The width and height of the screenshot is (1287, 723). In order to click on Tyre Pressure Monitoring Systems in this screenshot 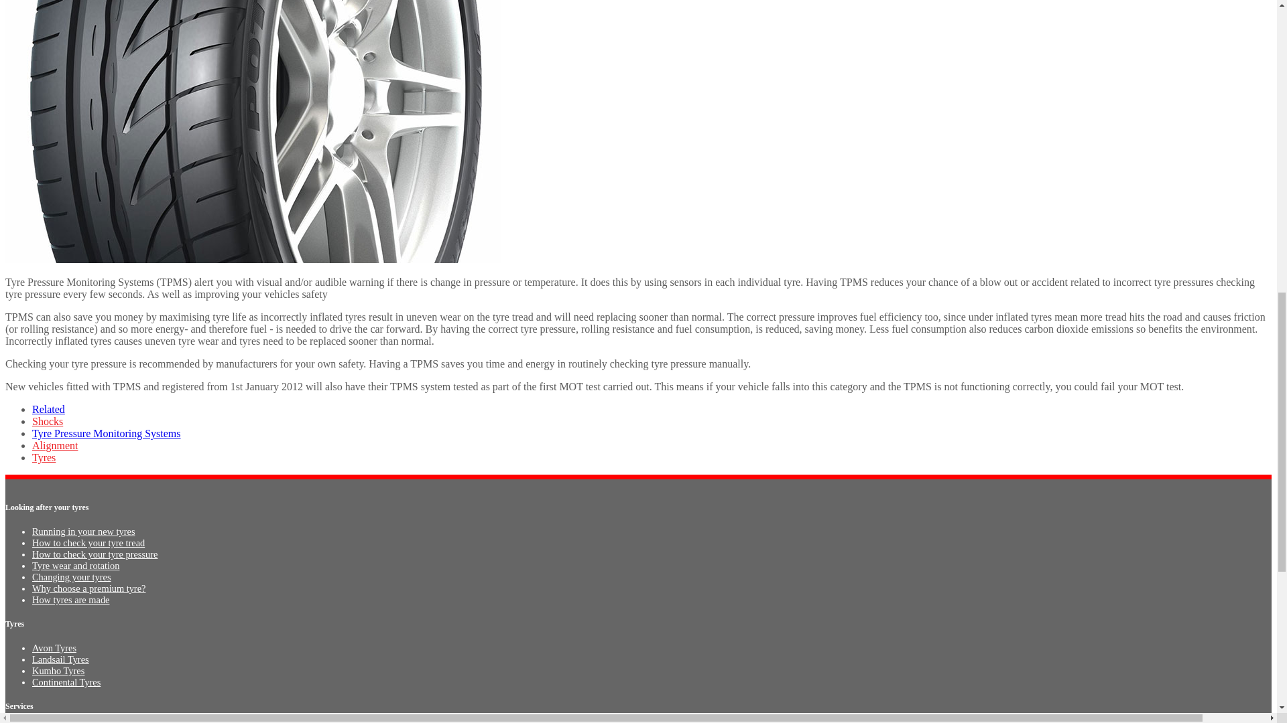, I will do `click(107, 433)`.